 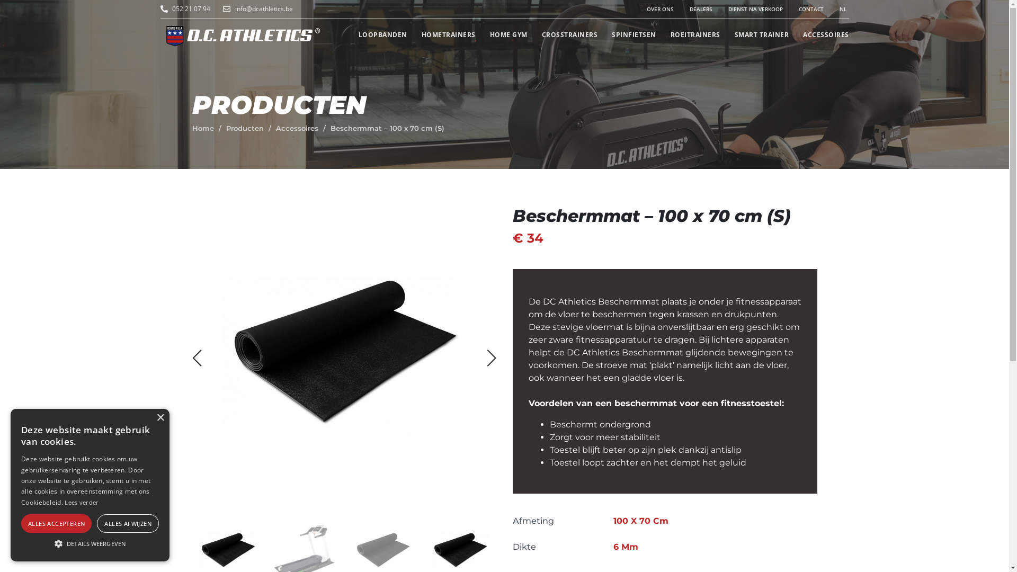 I want to click on Producten, so click(x=245, y=128).